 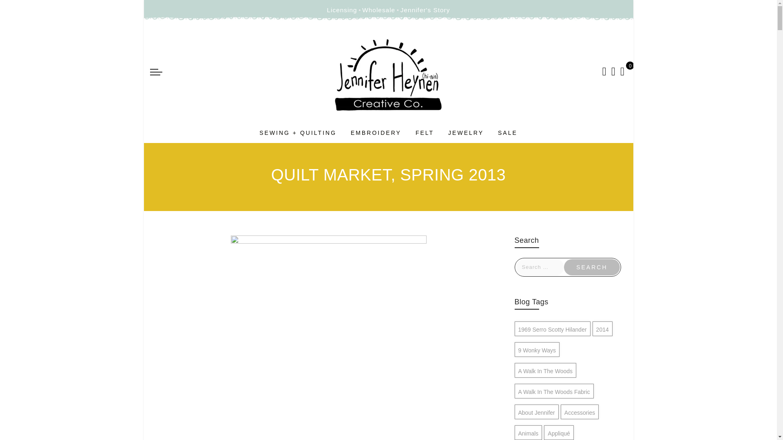 I want to click on JEWELRY, so click(x=466, y=132).